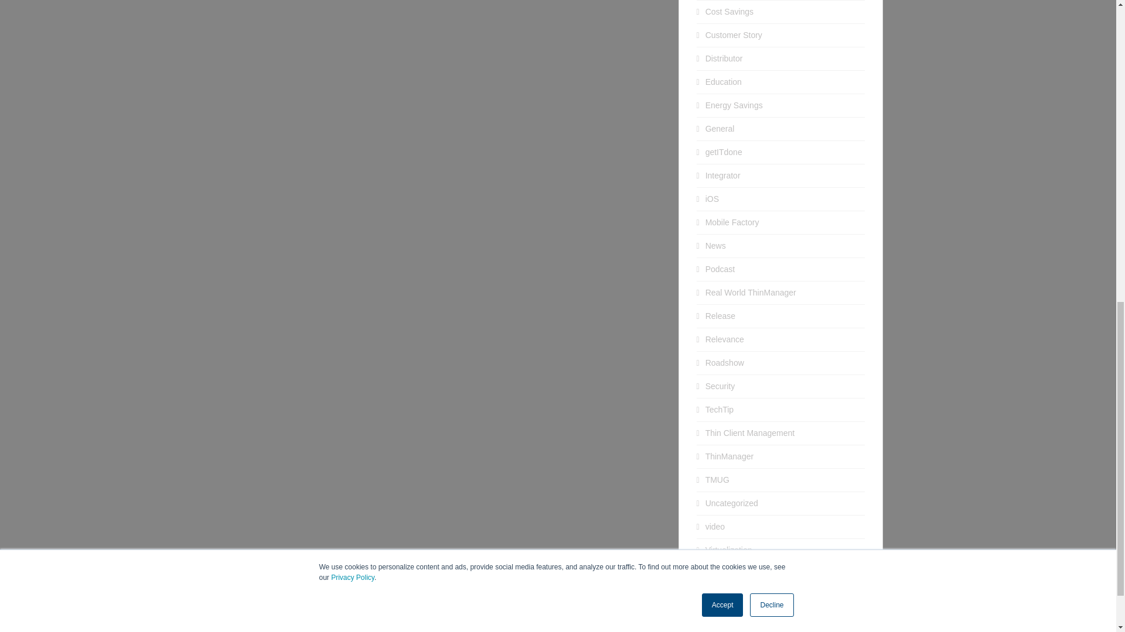  I want to click on News, so click(715, 245).